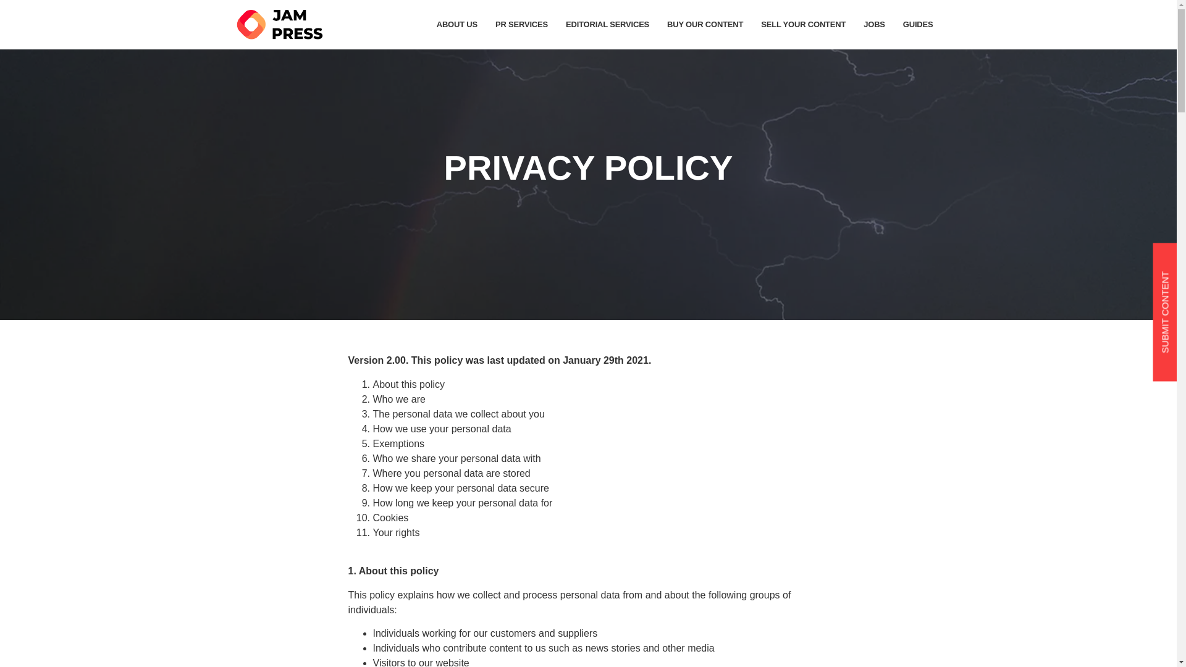 The image size is (1186, 667). What do you see at coordinates (705, 25) in the screenshot?
I see `BUY OUR CONTENT` at bounding box center [705, 25].